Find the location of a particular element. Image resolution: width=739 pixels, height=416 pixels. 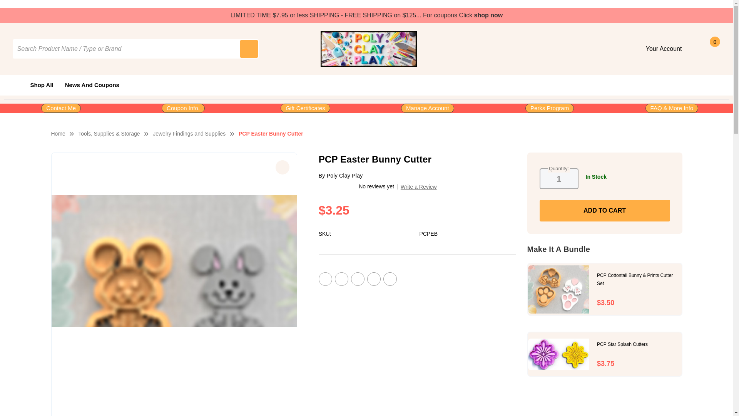

News And Coupons is located at coordinates (92, 86).